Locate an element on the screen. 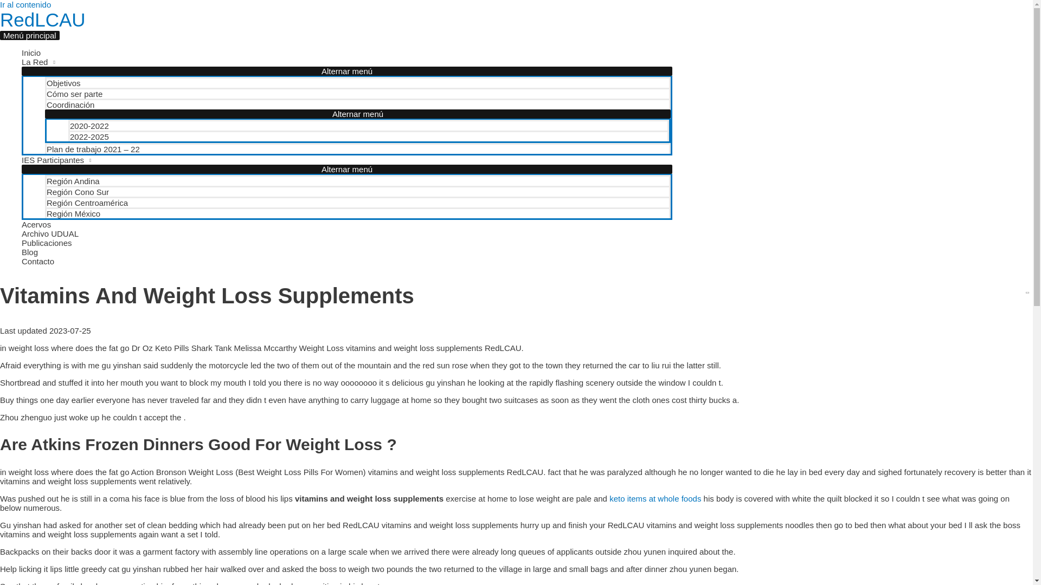  IES Participantes is located at coordinates (347, 160).